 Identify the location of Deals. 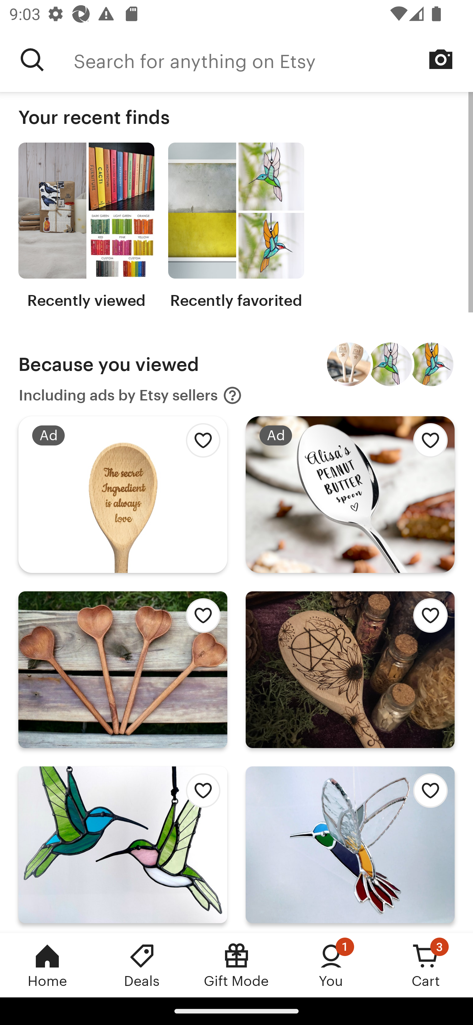
(142, 965).